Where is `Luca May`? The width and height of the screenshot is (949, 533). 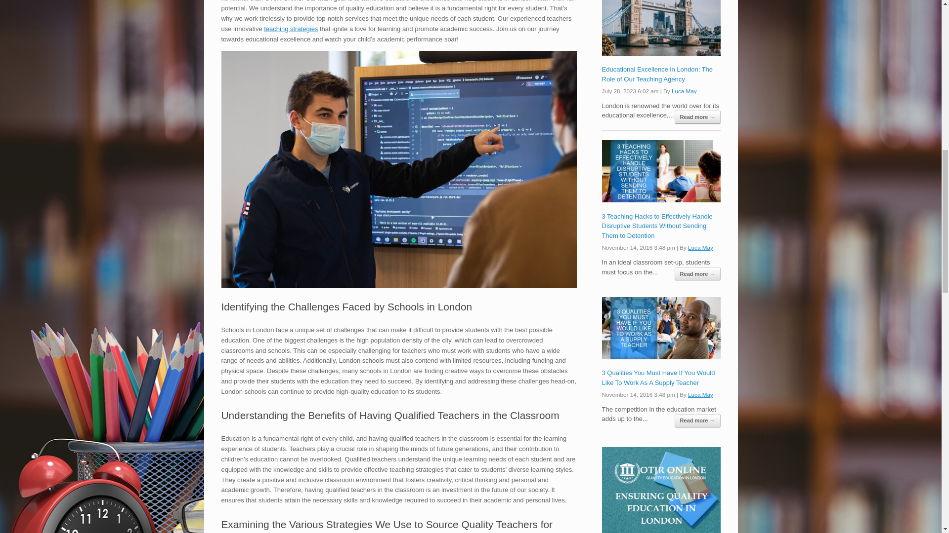 Luca May is located at coordinates (701, 247).